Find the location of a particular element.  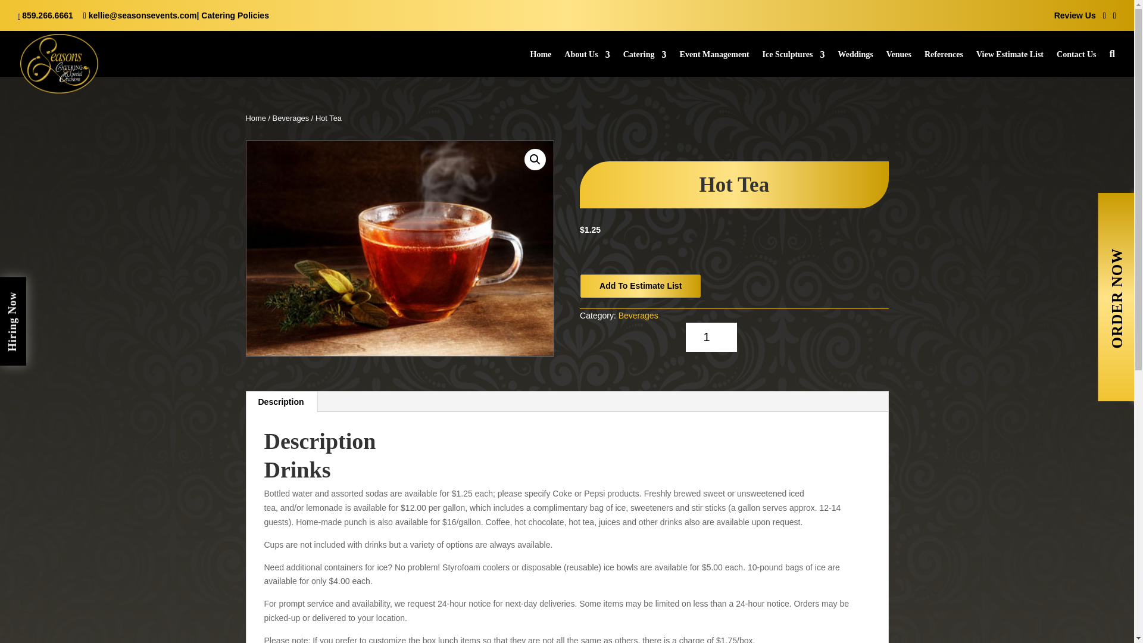

View Estimate List is located at coordinates (1010, 63).